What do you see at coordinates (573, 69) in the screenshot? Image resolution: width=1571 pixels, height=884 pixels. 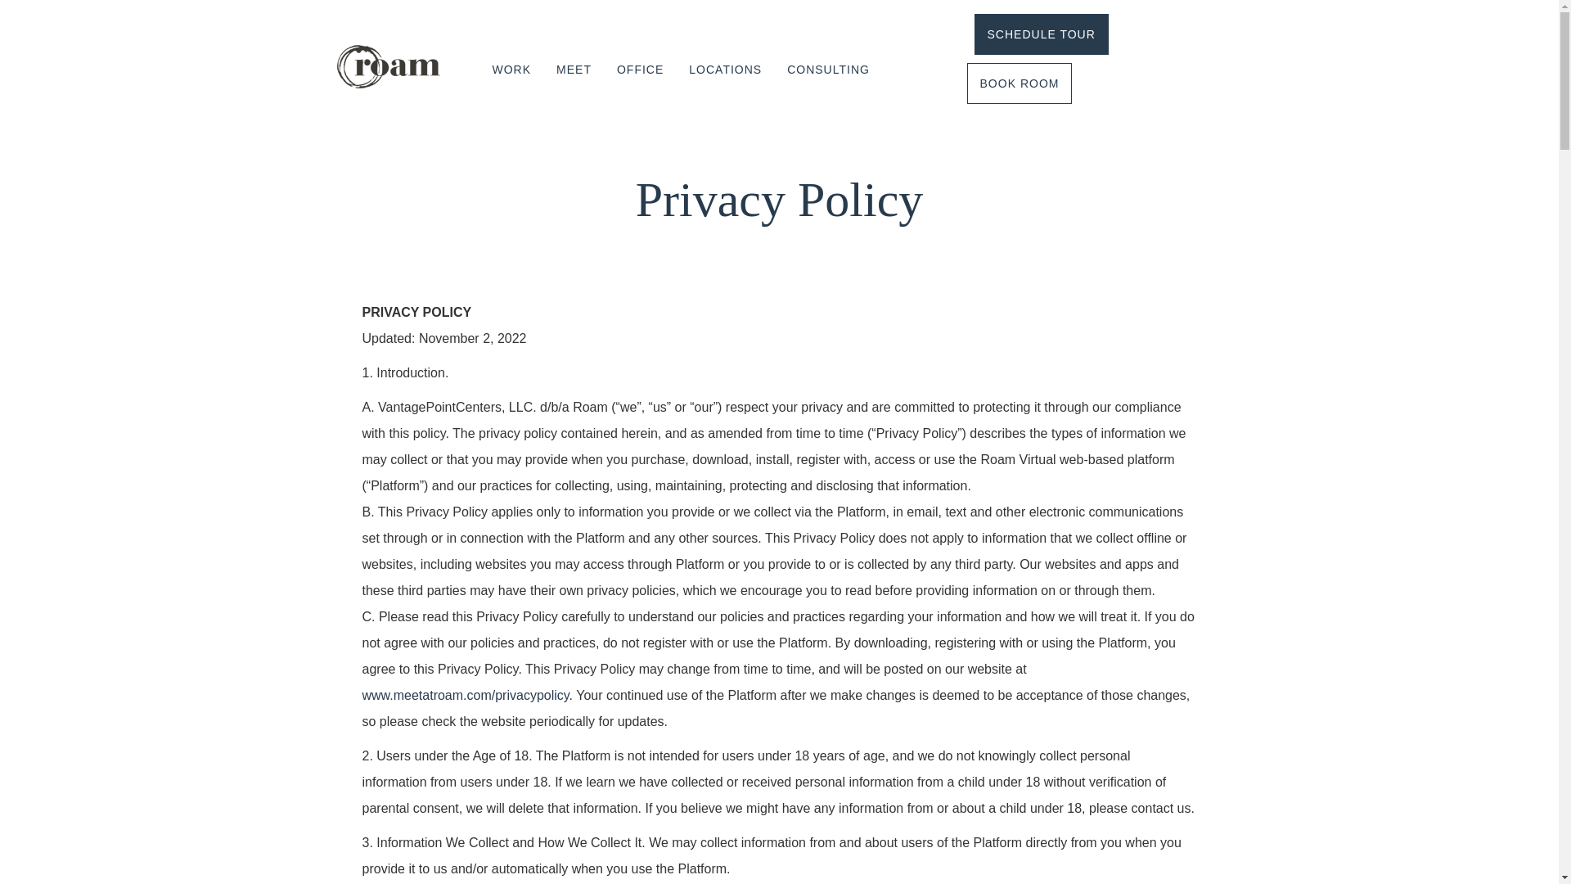 I see `MEET` at bounding box center [573, 69].